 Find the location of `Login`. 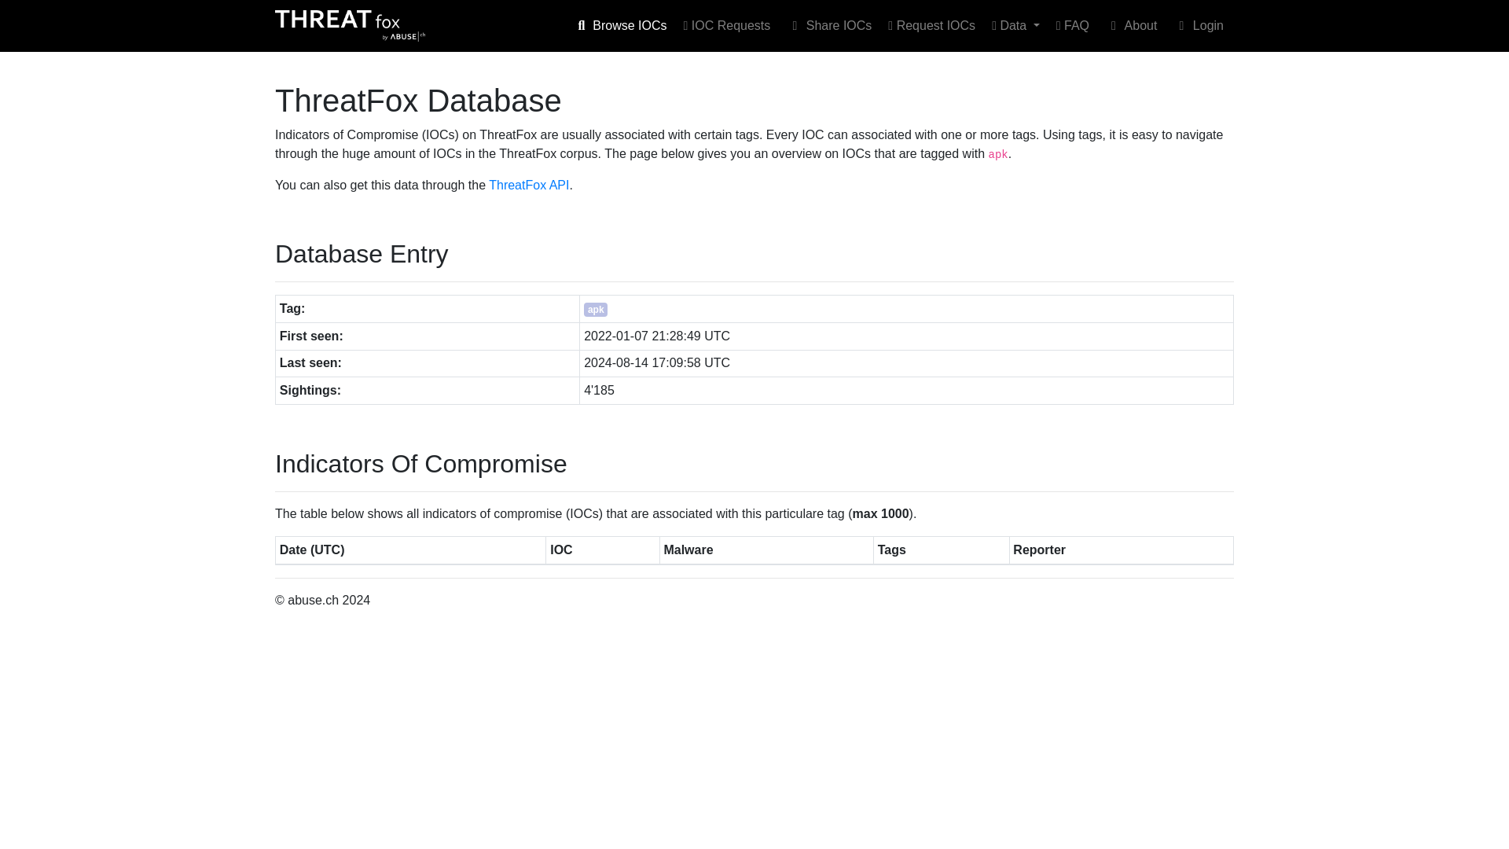

Login is located at coordinates (1198, 25).